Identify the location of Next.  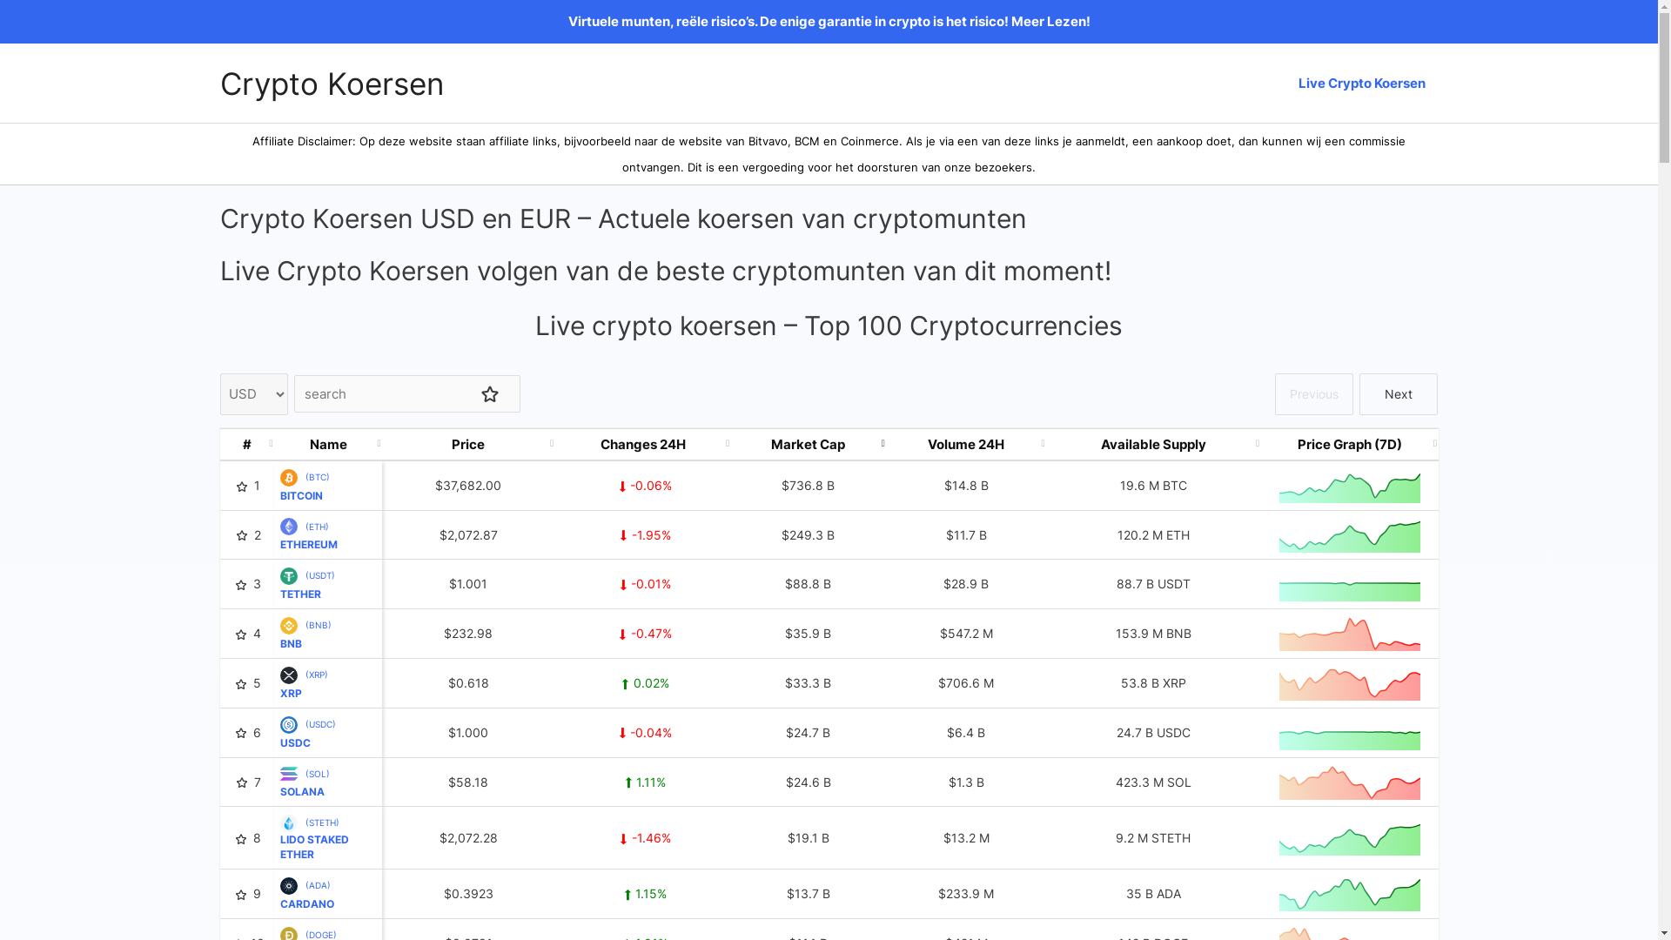
(1399, 393).